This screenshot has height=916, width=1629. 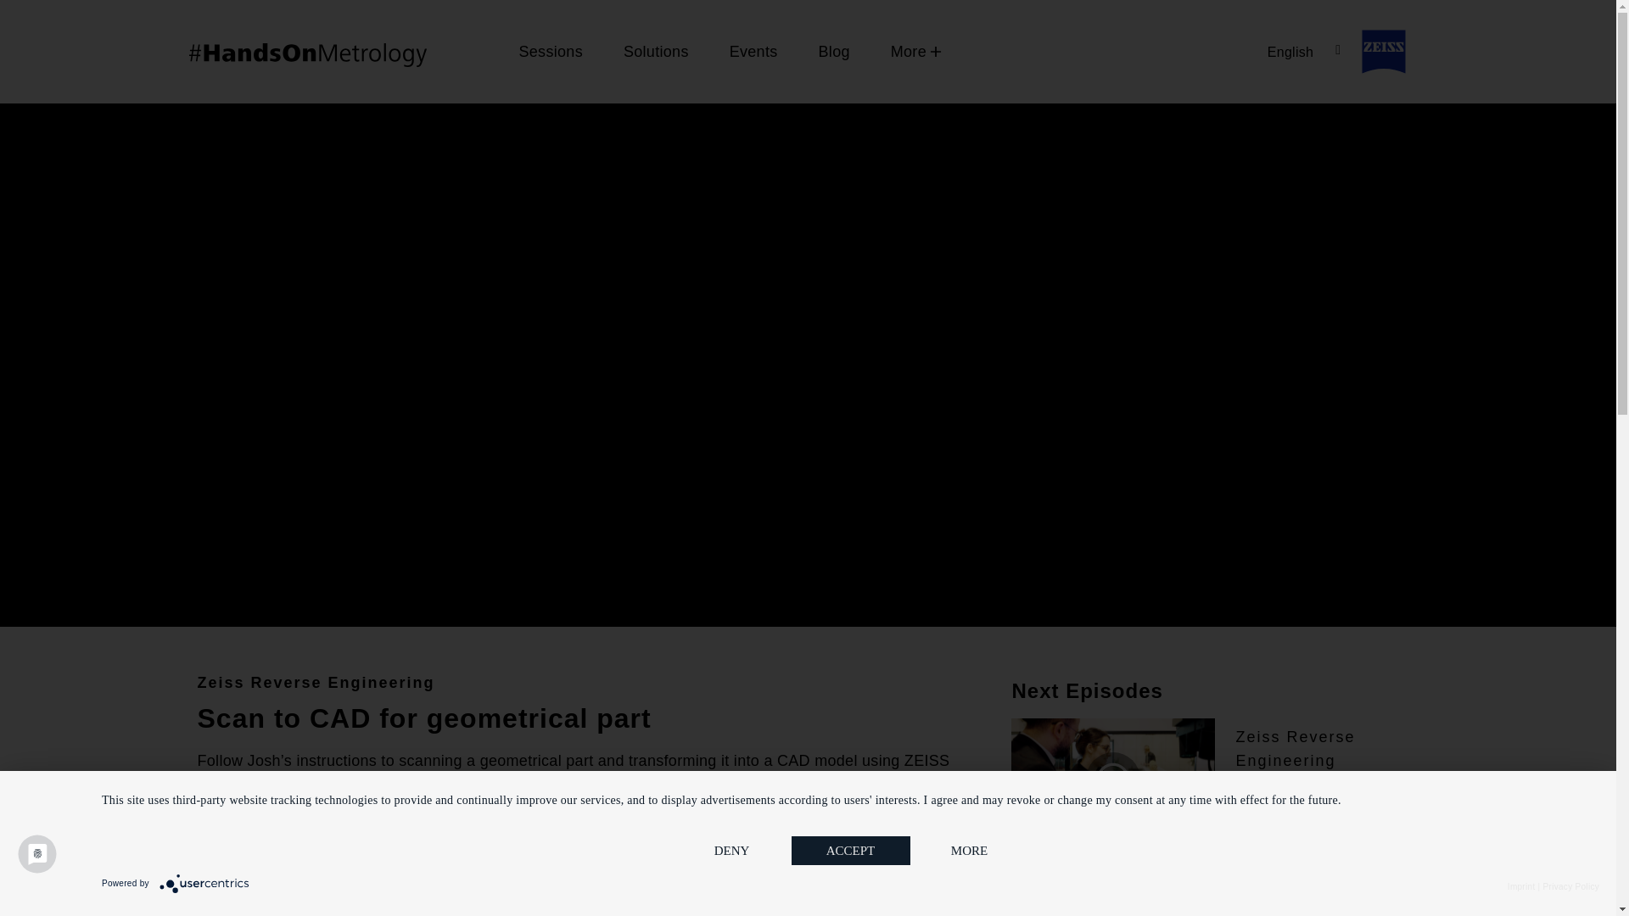 I want to click on Blog, so click(x=833, y=52).